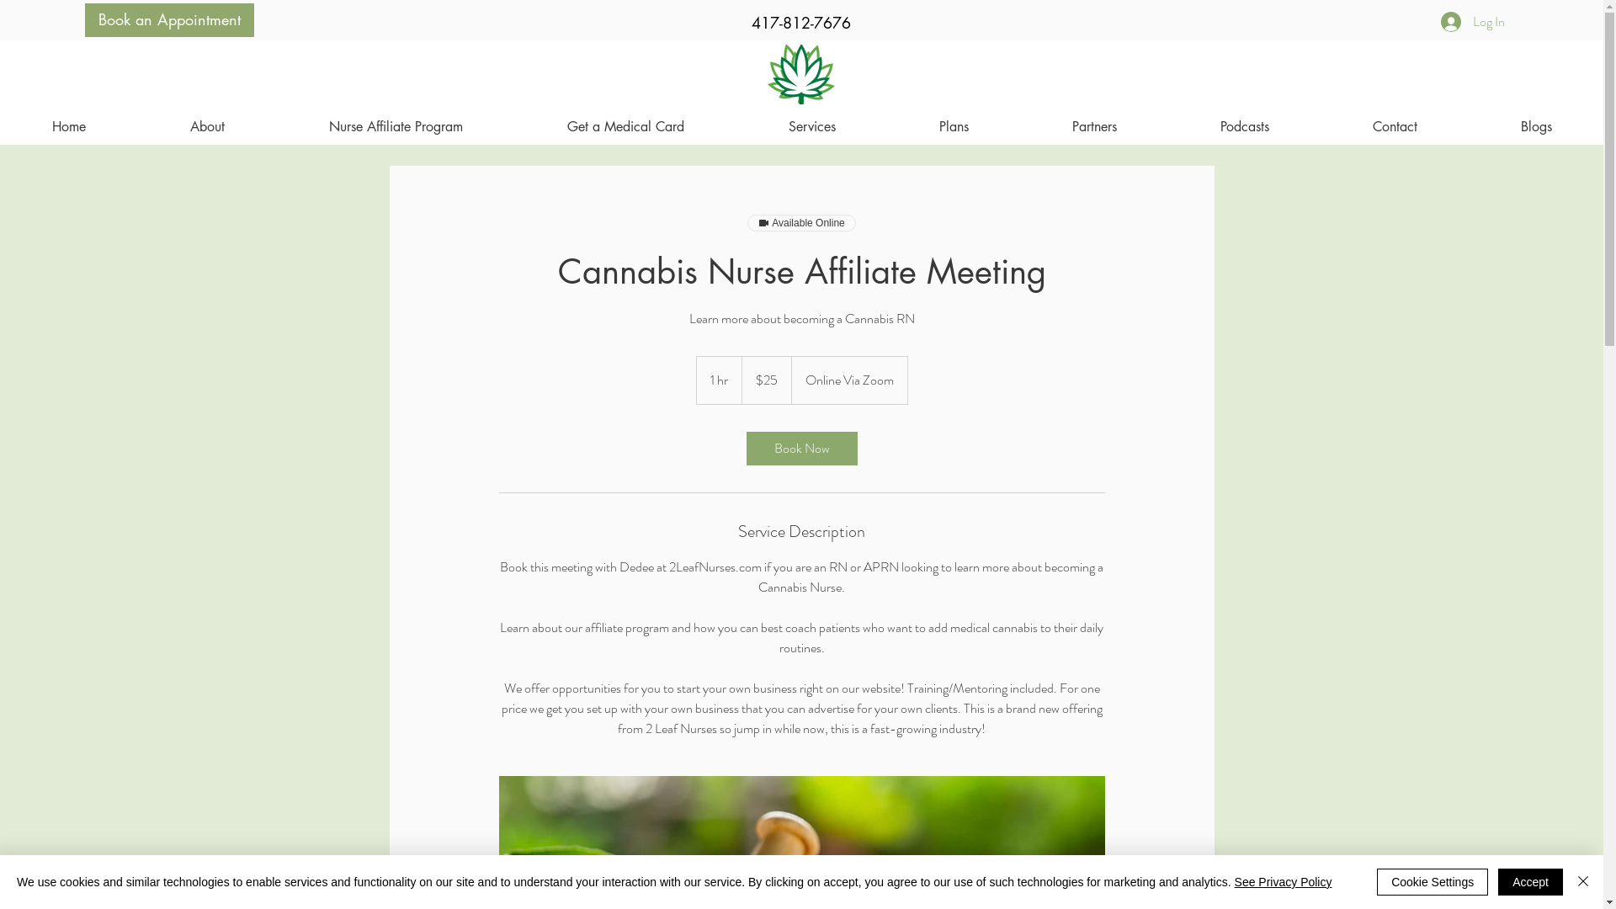  I want to click on Cookie Settings, so click(1433, 882).